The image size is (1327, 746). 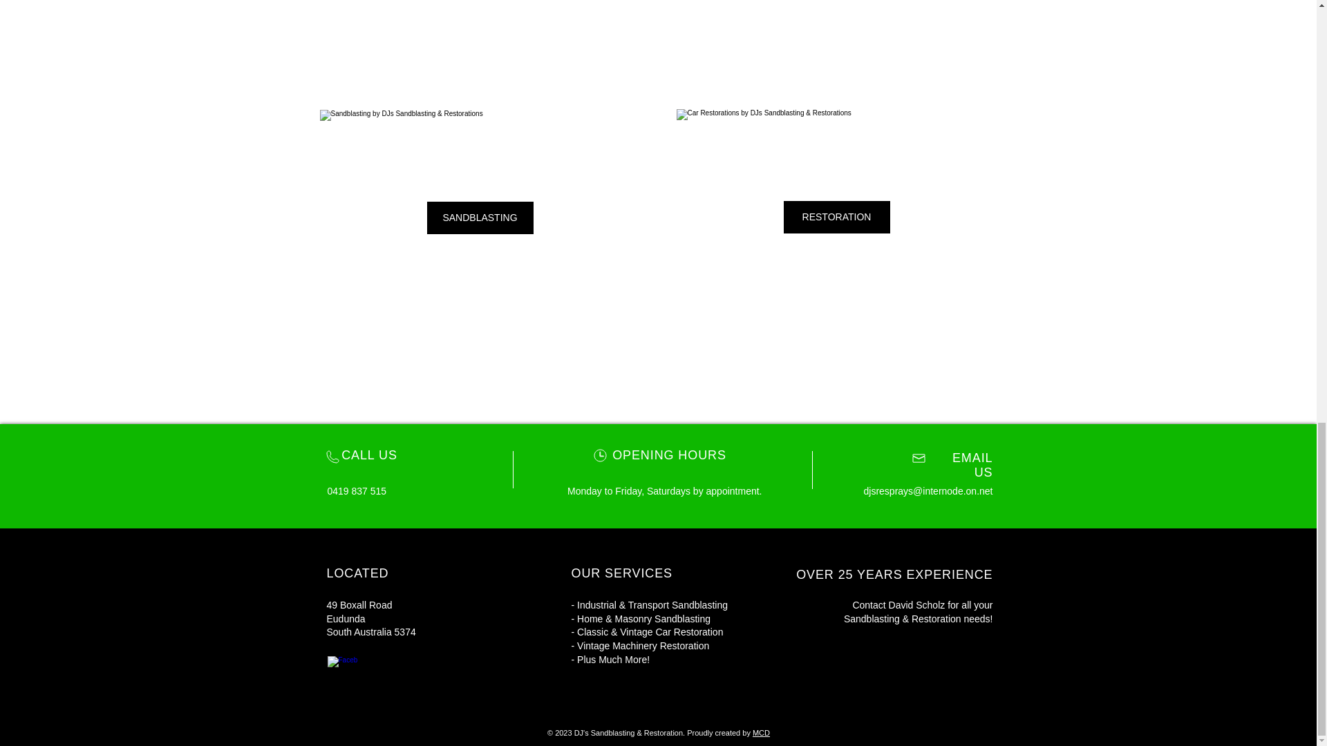 I want to click on 0419 837 515, so click(x=357, y=491).